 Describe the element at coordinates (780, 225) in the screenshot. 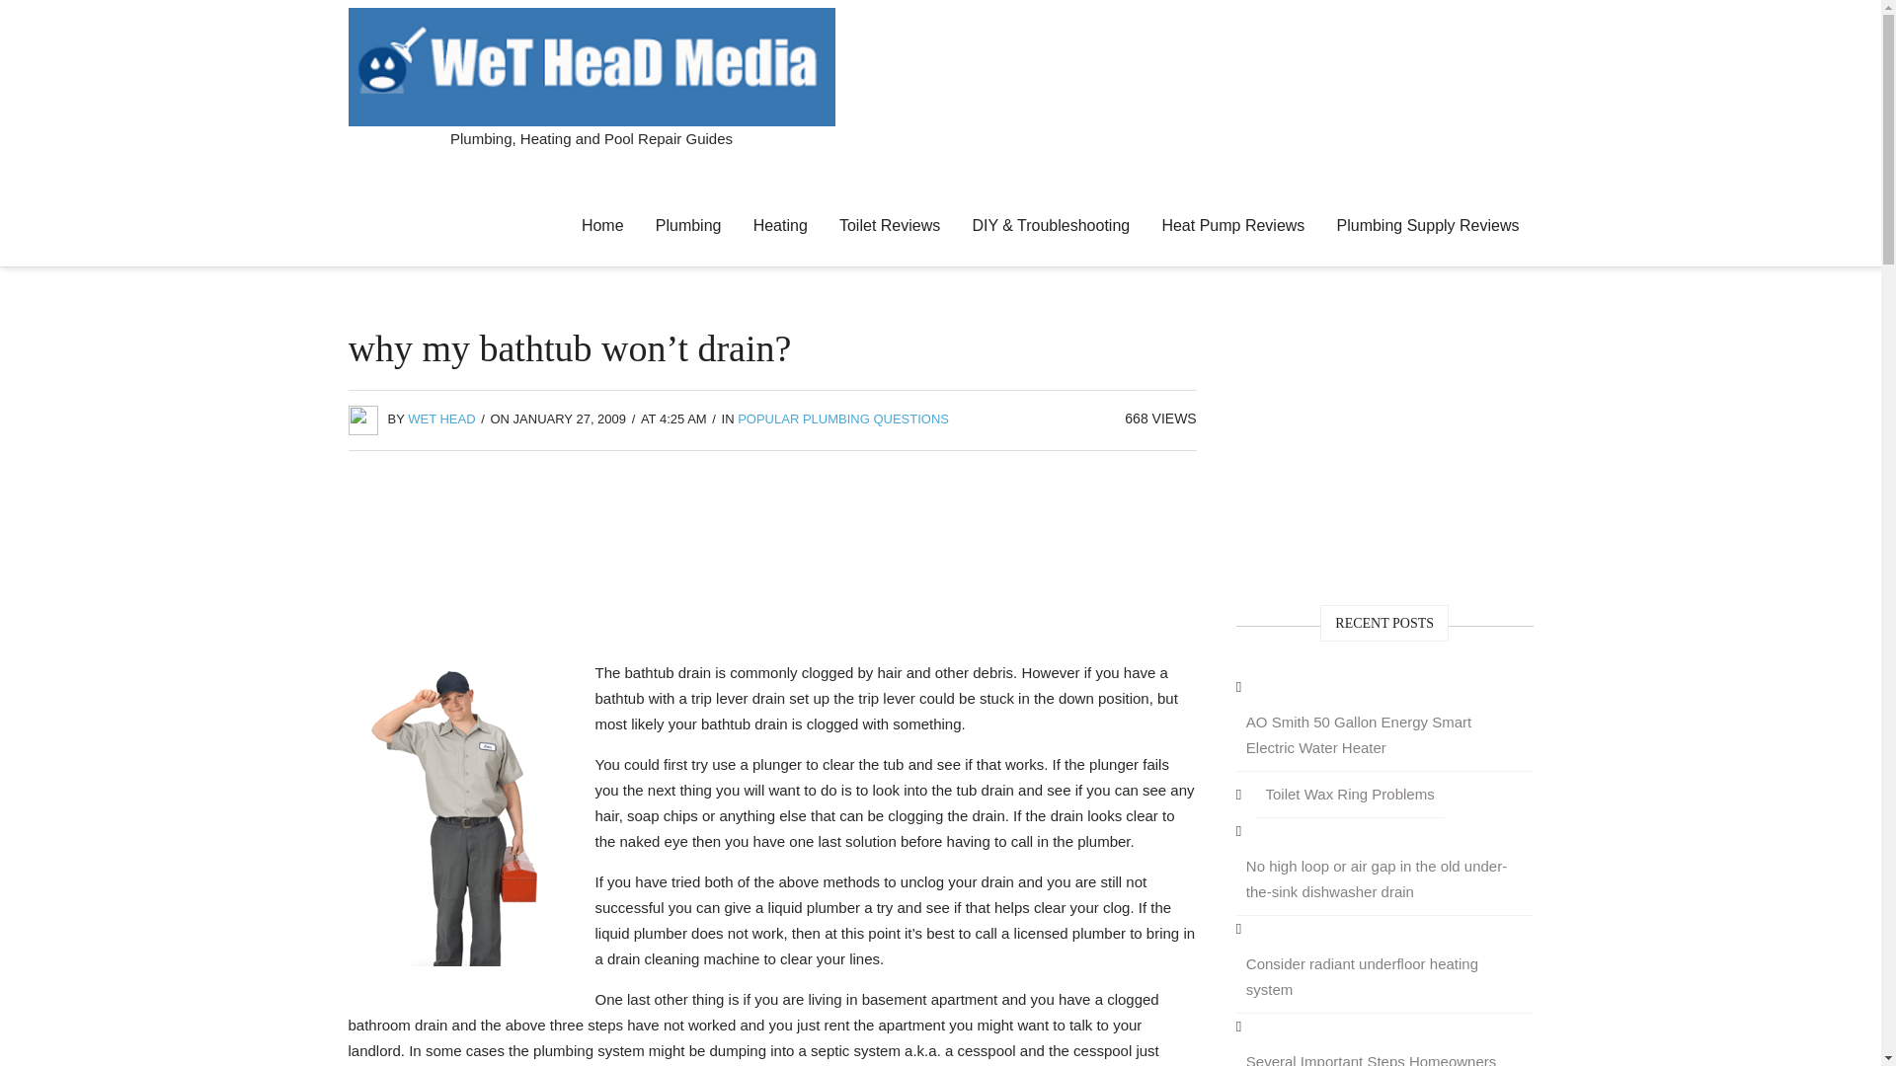

I see `Heating` at that location.